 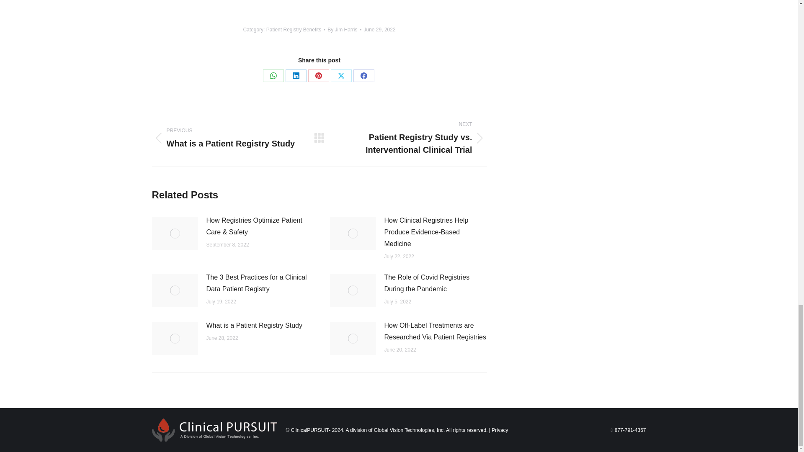 I want to click on X, so click(x=341, y=75).